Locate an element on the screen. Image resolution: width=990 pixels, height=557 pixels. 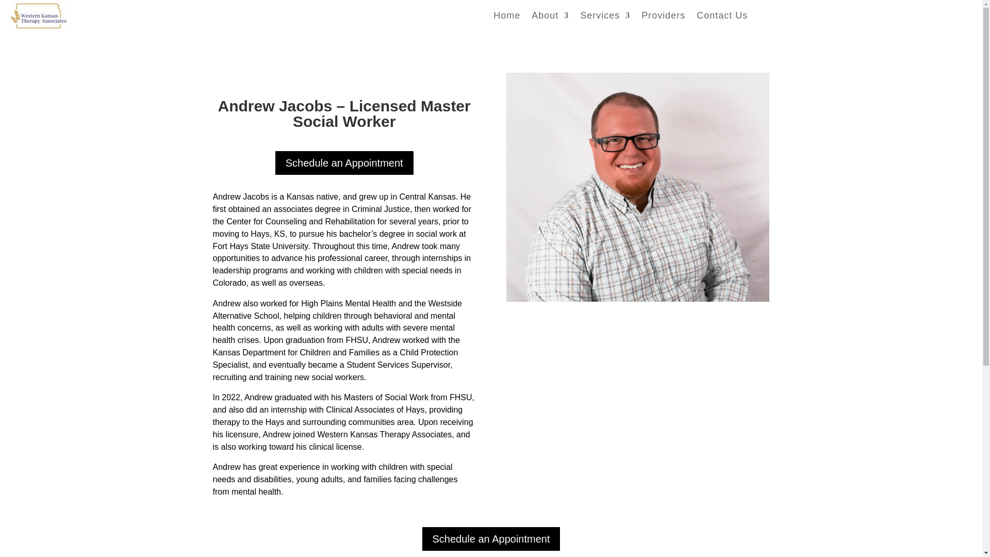
Home is located at coordinates (506, 18).